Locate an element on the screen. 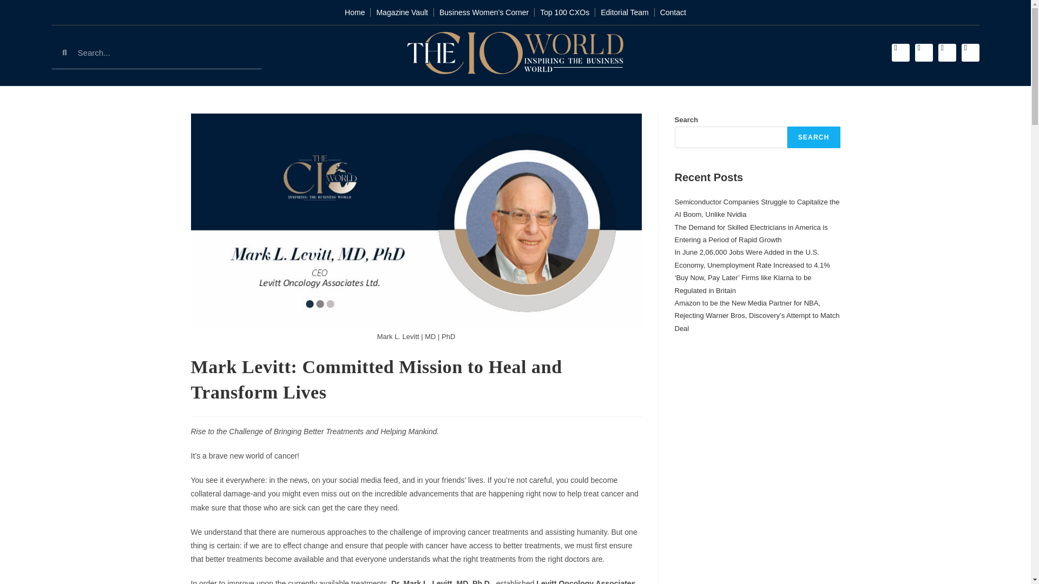 This screenshot has height=584, width=1039. Home is located at coordinates (354, 12).